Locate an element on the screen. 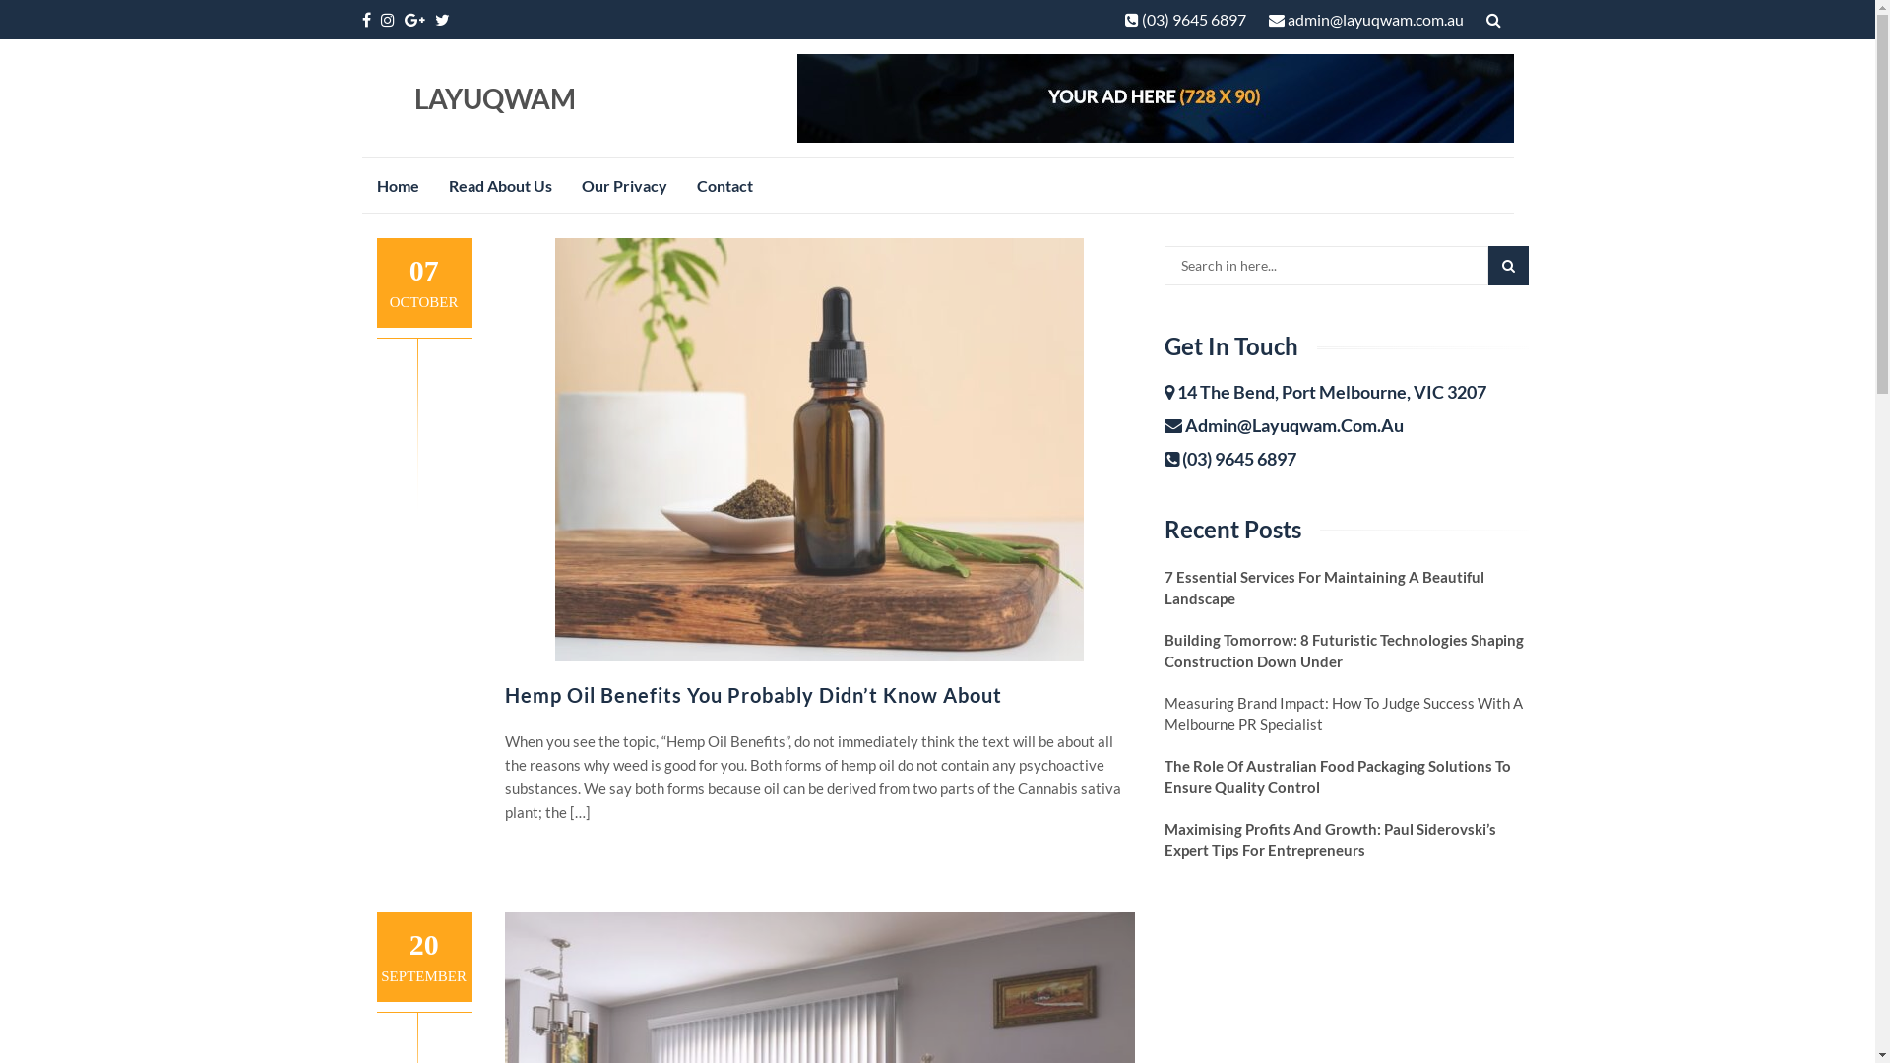  7 Essential Services For Maintaining A Beautiful Landscape is located at coordinates (1346, 588).